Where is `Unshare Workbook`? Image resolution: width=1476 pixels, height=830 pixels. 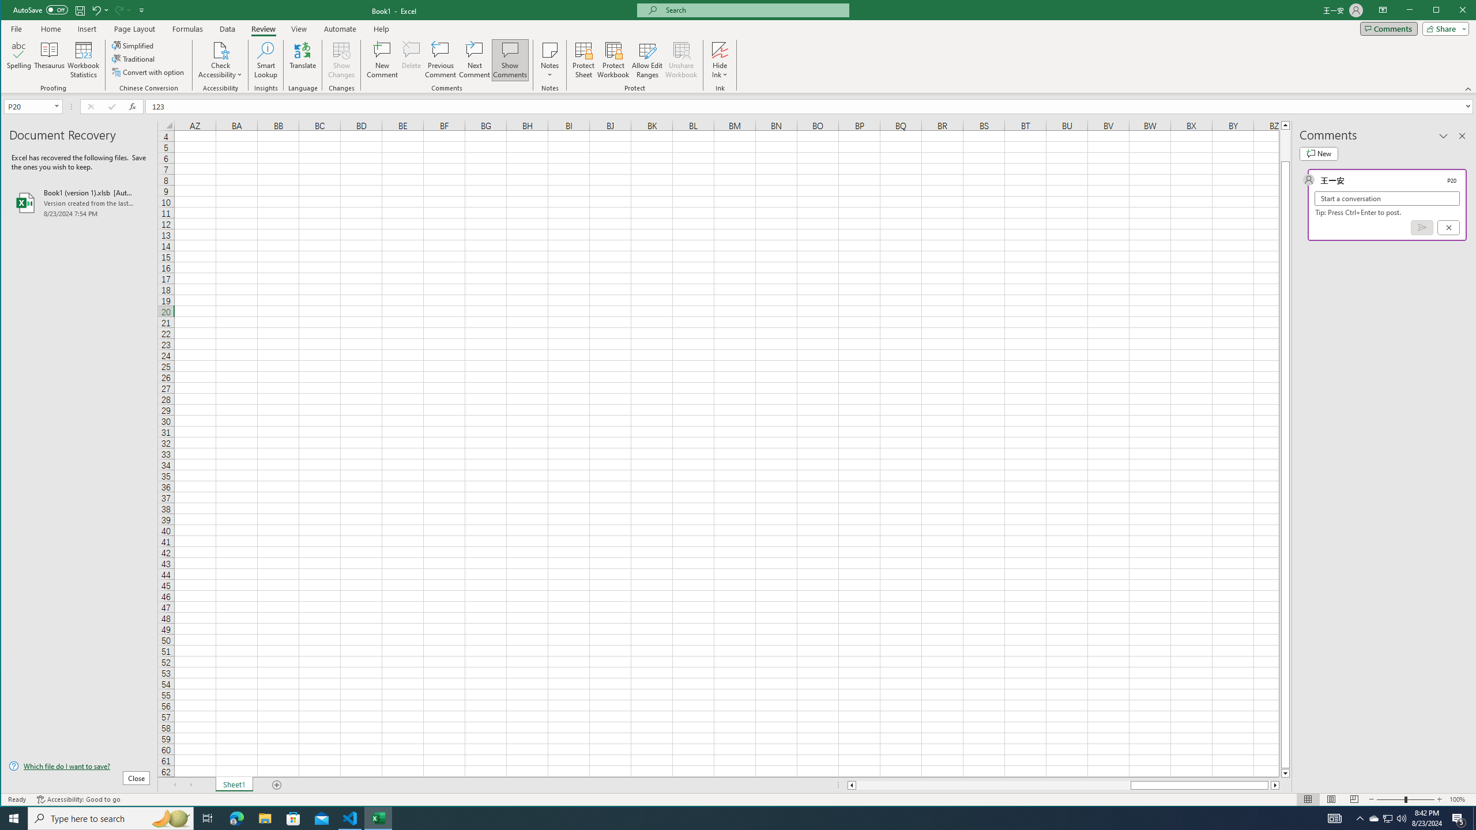
Unshare Workbook is located at coordinates (681, 60).